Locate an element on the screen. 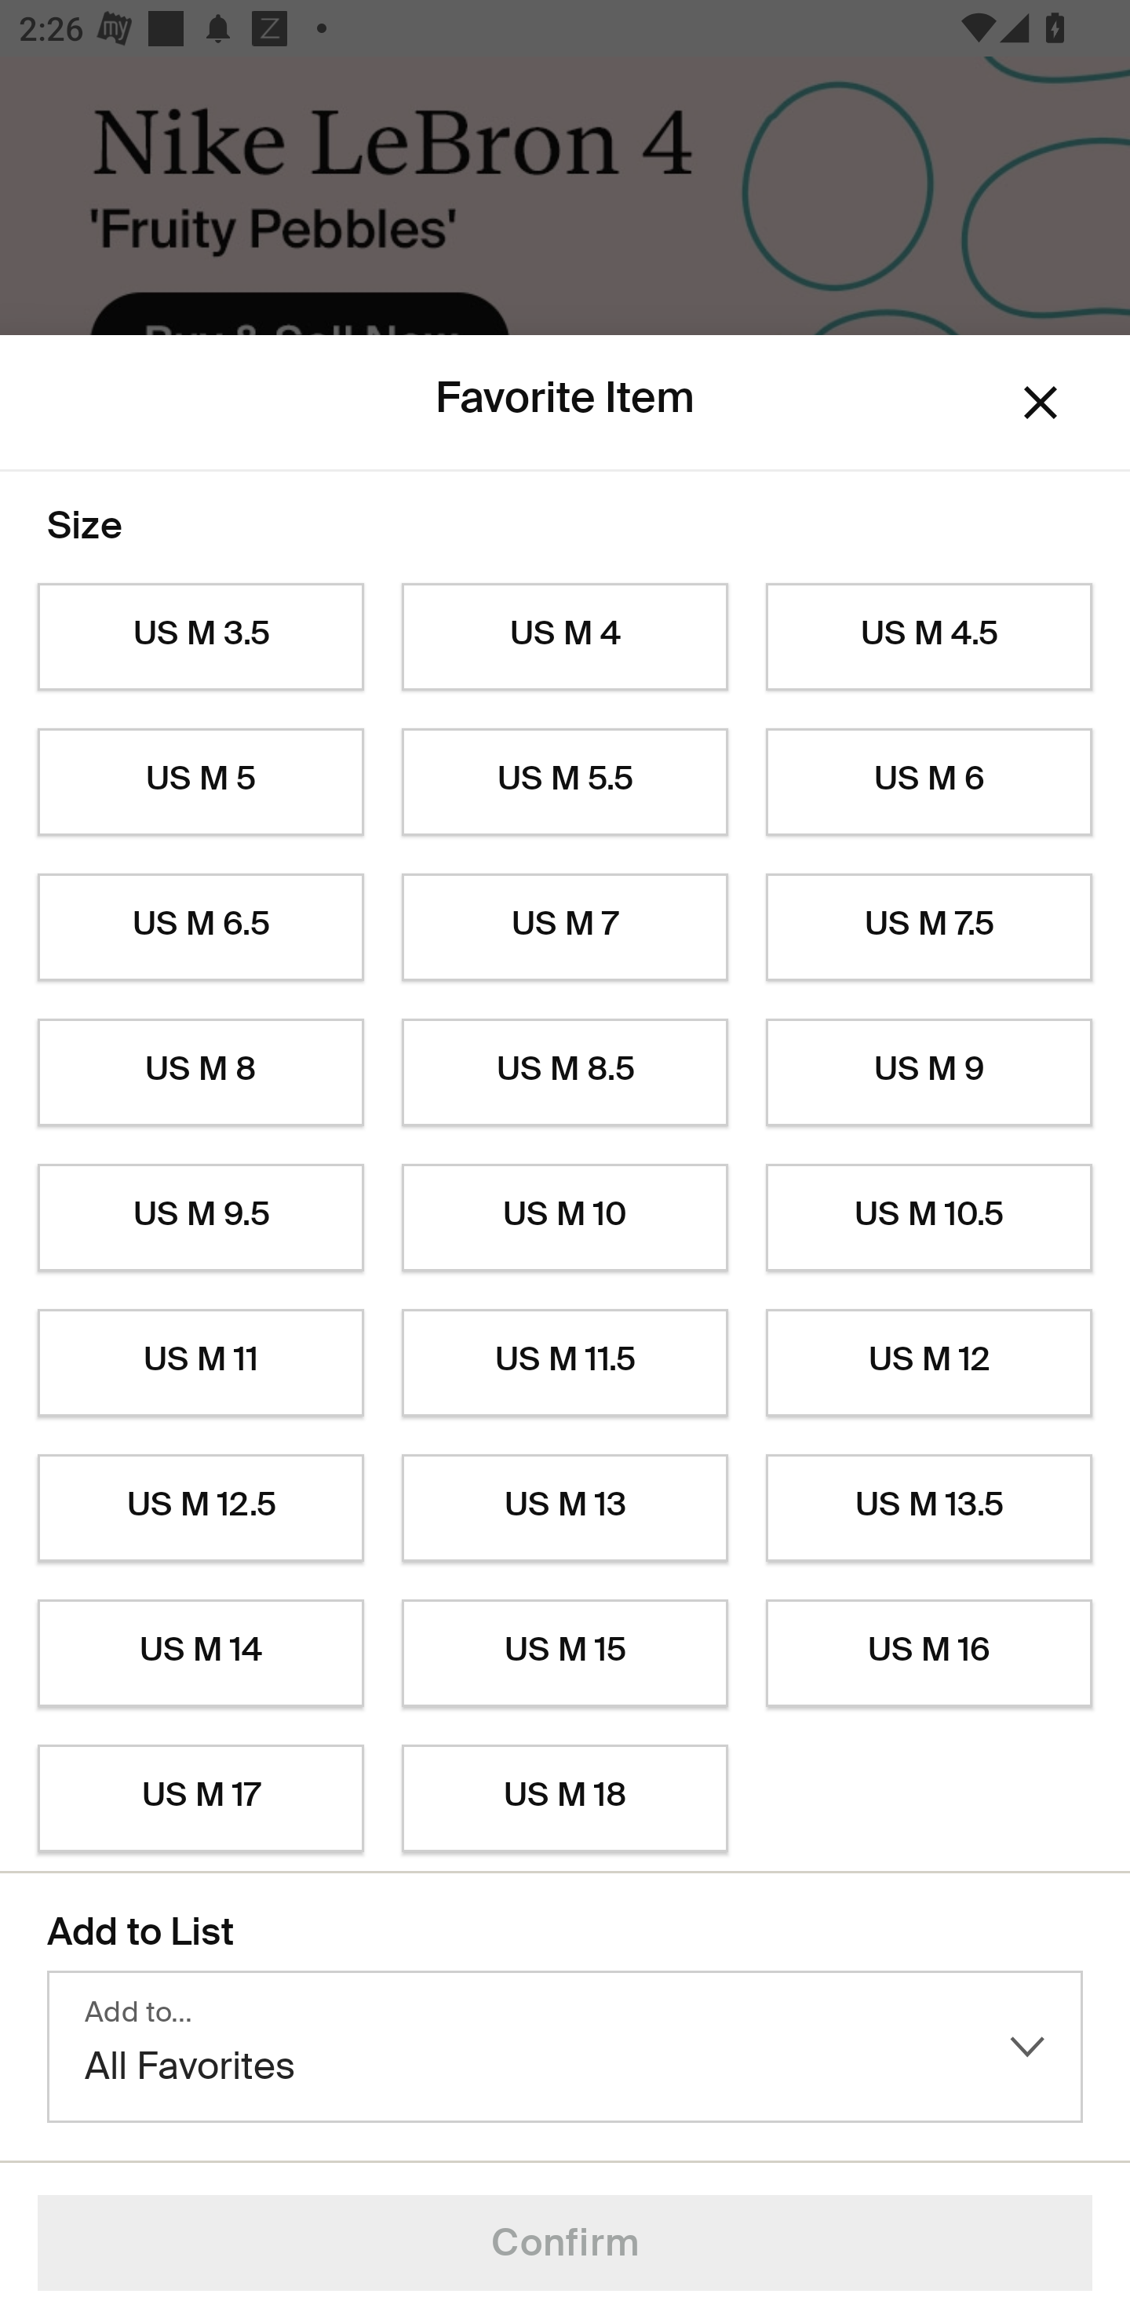 Image resolution: width=1130 pixels, height=2323 pixels. US M 3.5 is located at coordinates (200, 637).